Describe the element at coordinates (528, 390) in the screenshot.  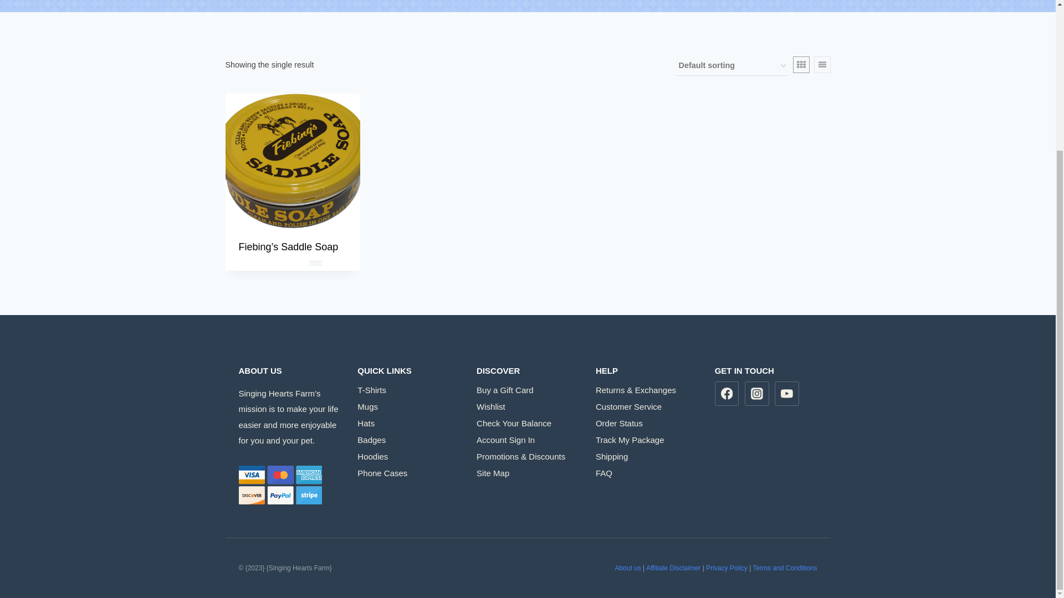
I see `Buy a Gift Card` at that location.